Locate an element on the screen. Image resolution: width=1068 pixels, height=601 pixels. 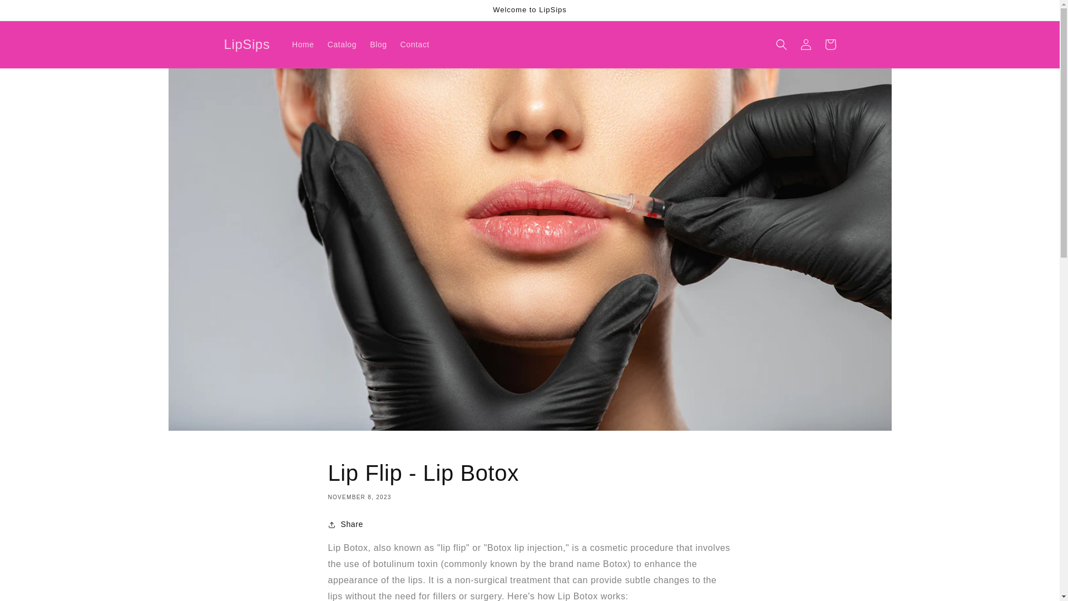
Log in is located at coordinates (805, 45).